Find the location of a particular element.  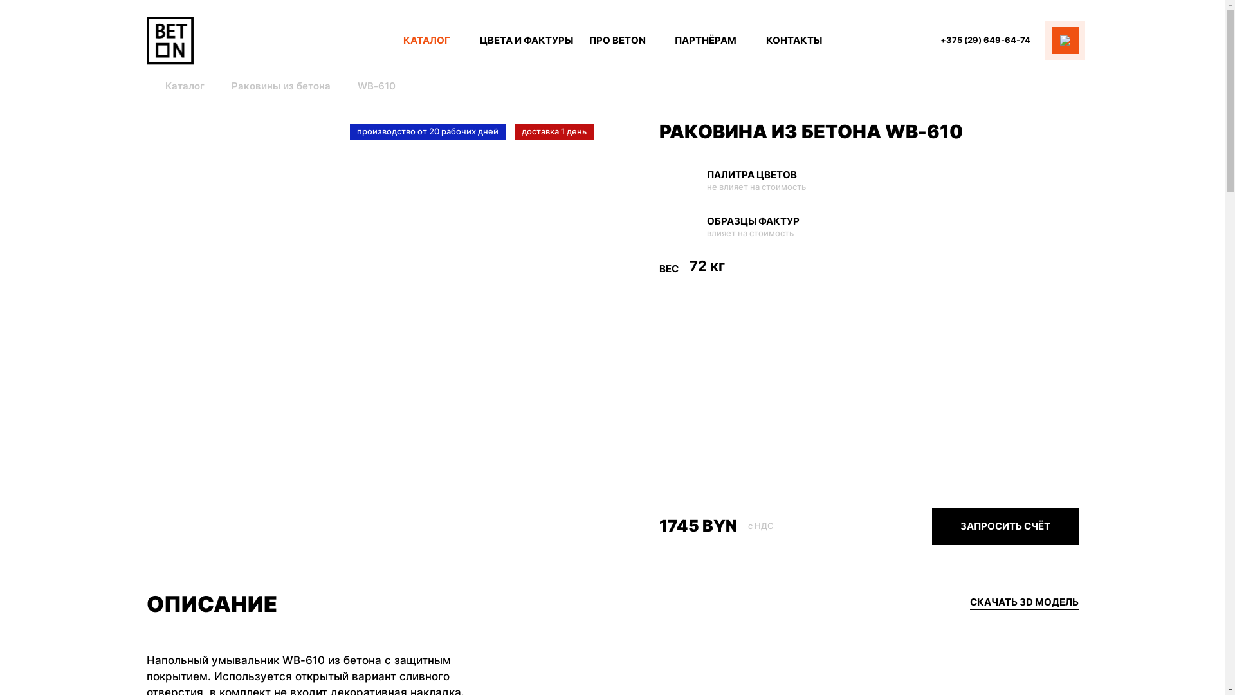

+375 (29) 649-64-74 is located at coordinates (985, 40).